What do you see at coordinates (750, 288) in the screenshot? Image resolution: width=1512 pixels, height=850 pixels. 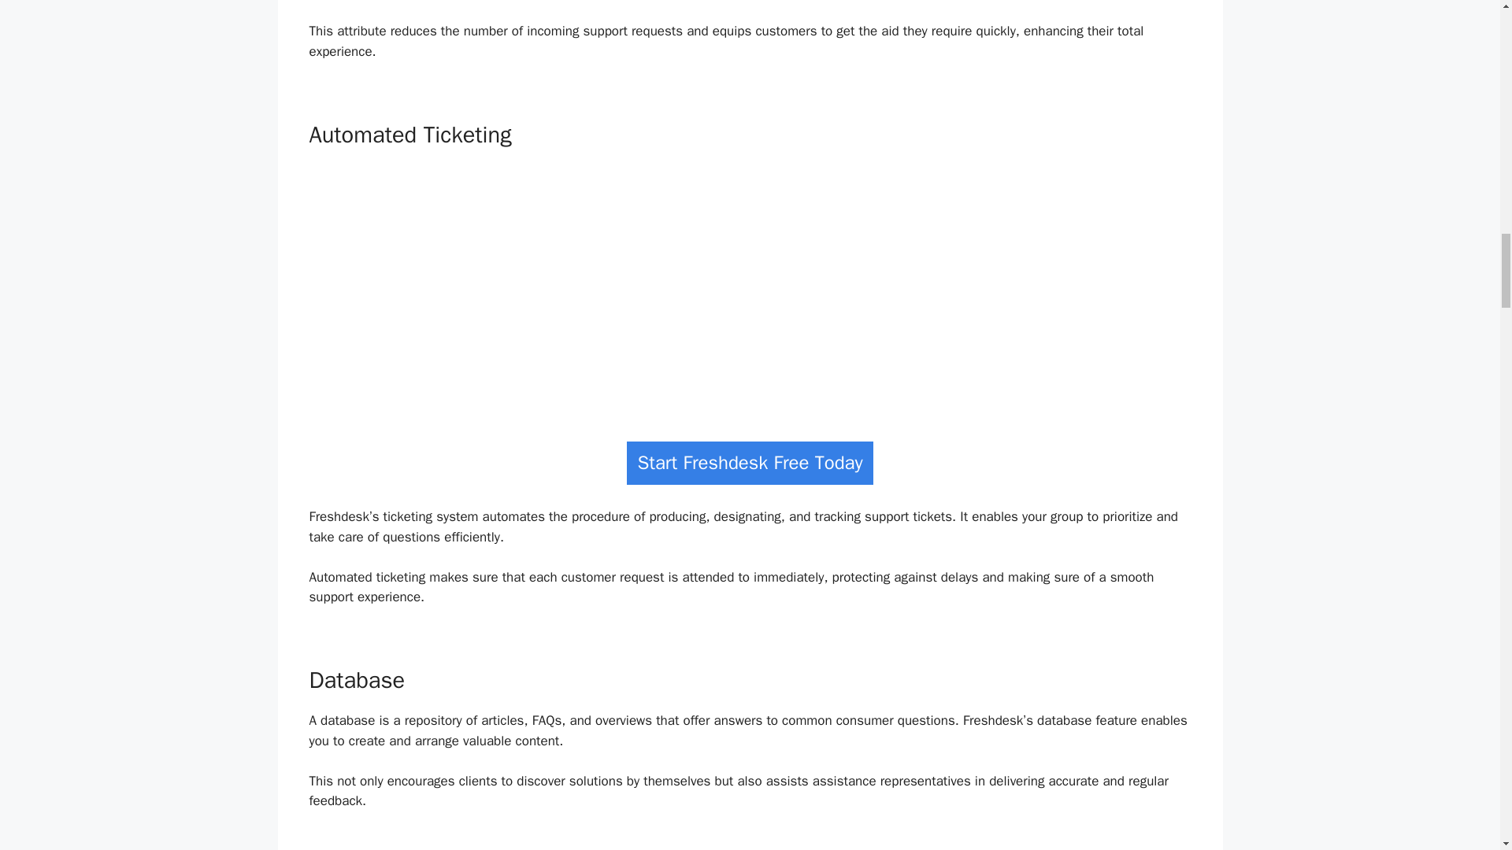 I see `YouTube video player` at bounding box center [750, 288].